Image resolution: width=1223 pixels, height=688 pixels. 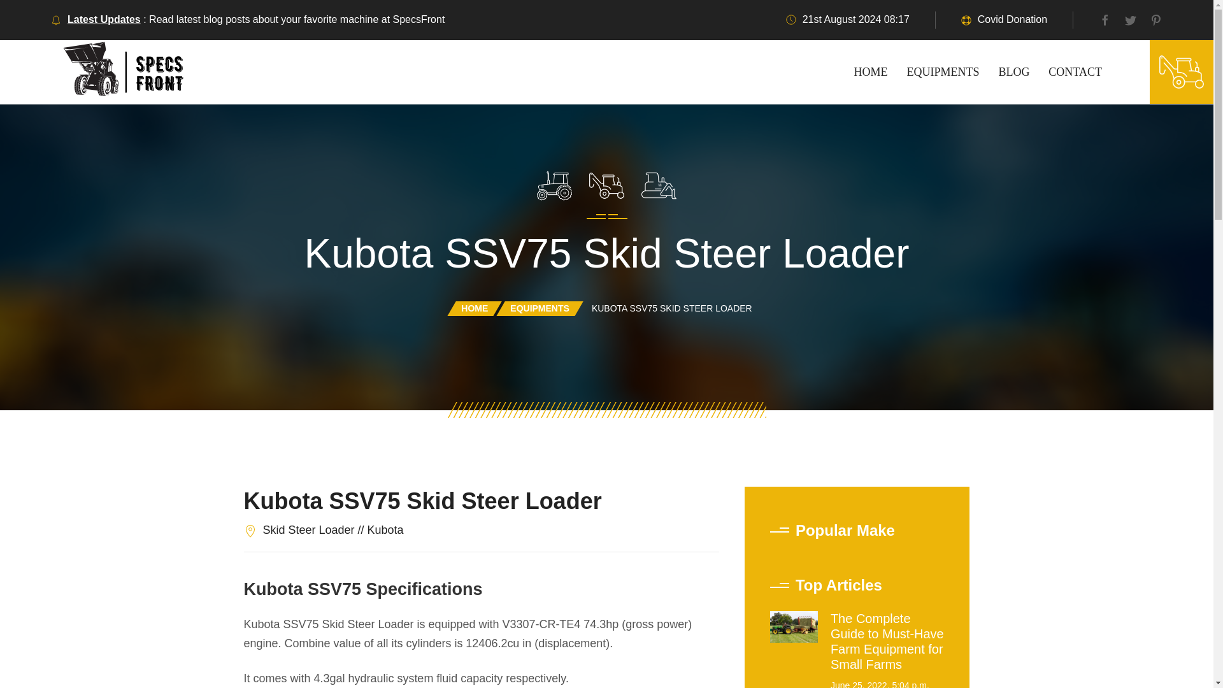 What do you see at coordinates (1012, 19) in the screenshot?
I see `Covid Donation` at bounding box center [1012, 19].